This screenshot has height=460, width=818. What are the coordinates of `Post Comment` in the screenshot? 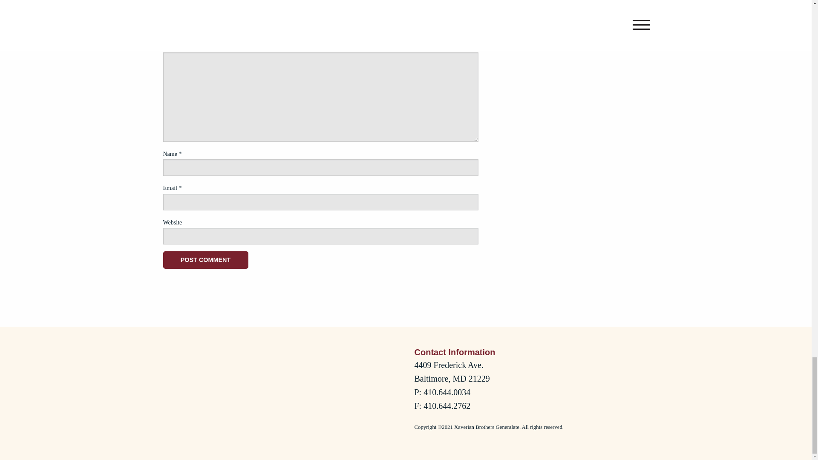 It's located at (205, 260).